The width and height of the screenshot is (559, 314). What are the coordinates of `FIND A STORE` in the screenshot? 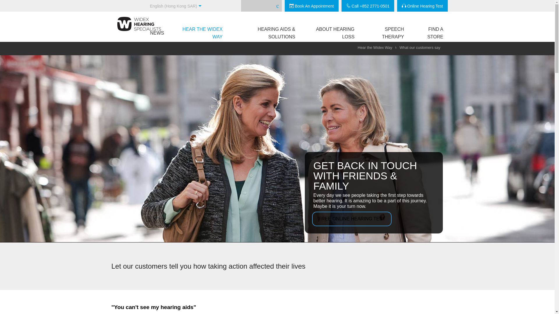 It's located at (426, 33).